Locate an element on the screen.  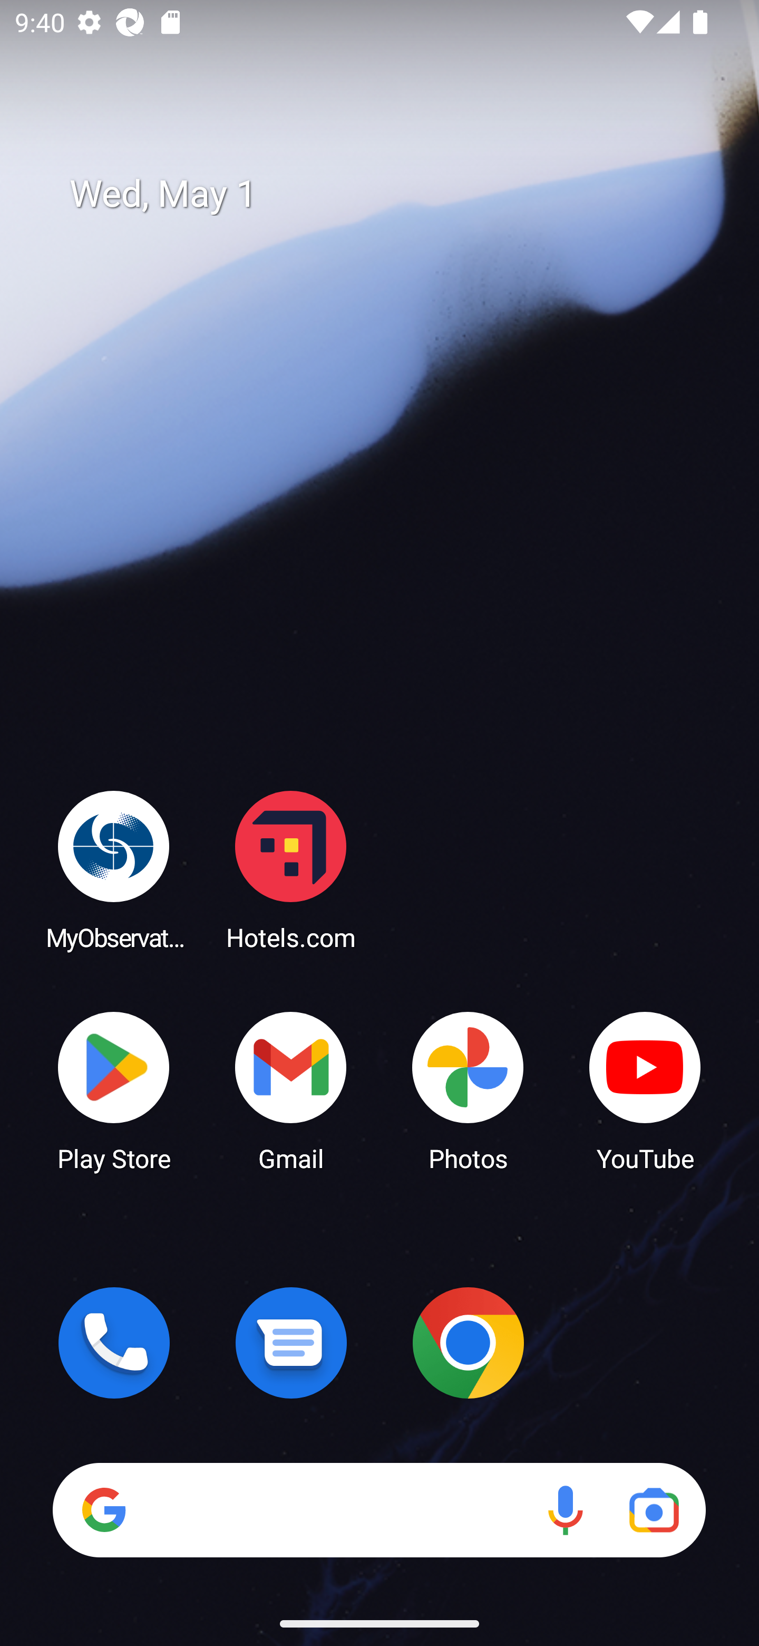
Voice search is located at coordinates (565, 1510).